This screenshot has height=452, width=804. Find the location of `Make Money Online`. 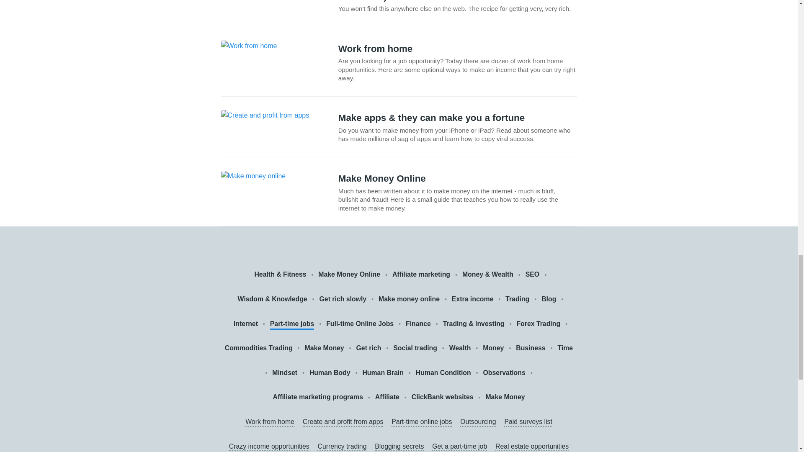

Make Money Online is located at coordinates (349, 275).